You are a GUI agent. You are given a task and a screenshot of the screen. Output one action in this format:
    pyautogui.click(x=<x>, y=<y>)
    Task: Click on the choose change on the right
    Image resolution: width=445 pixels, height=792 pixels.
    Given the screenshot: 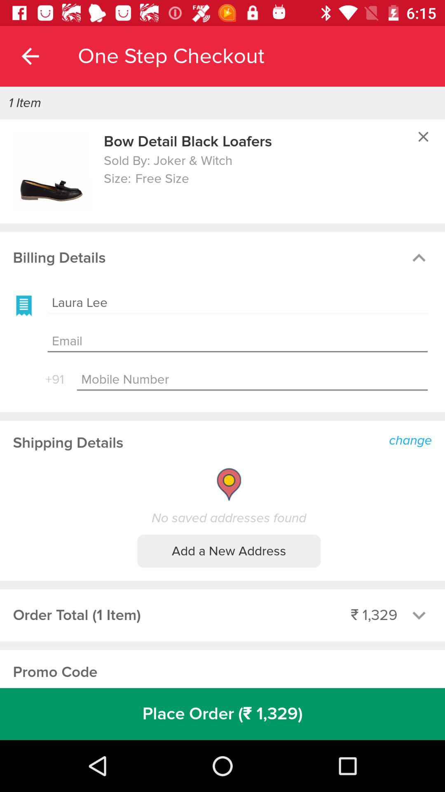 What is the action you would take?
    pyautogui.click(x=413, y=439)
    